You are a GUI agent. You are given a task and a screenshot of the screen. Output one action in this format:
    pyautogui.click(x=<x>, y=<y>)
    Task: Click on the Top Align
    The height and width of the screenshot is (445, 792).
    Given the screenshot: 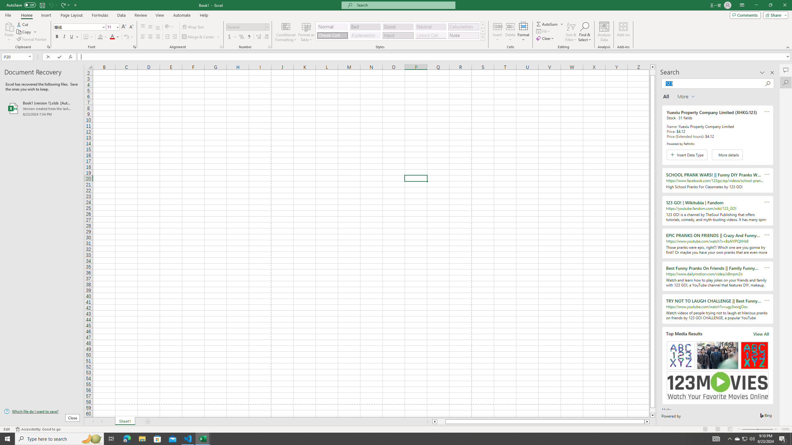 What is the action you would take?
    pyautogui.click(x=143, y=27)
    